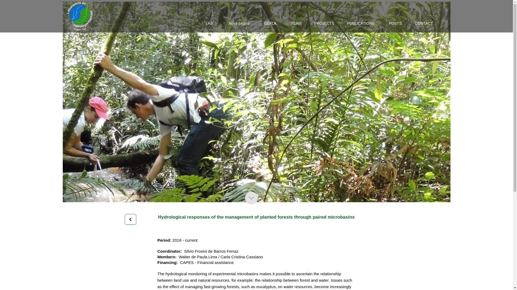  Describe the element at coordinates (358, 23) in the screenshot. I see `PUBLICATIONS` at that location.